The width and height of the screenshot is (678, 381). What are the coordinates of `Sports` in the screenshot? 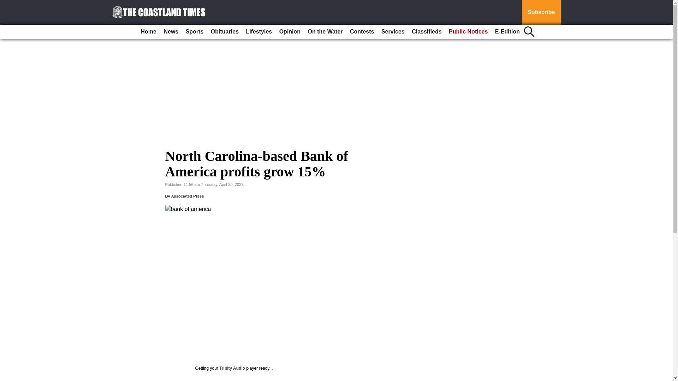 It's located at (195, 32).